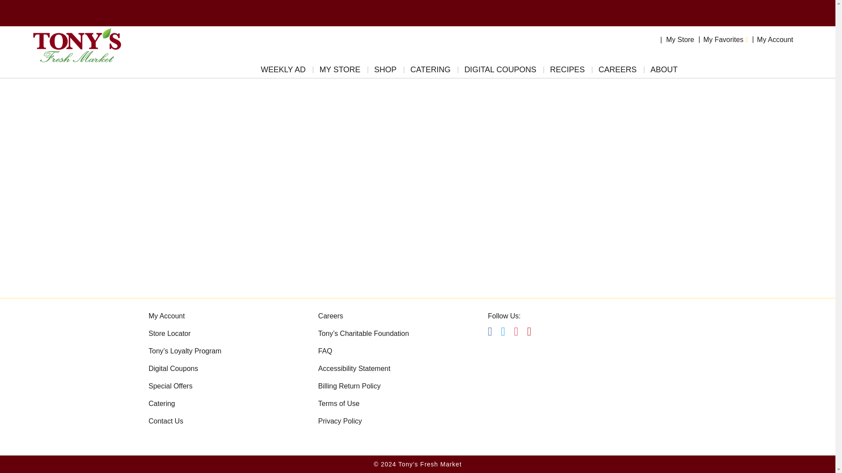  I want to click on ABOUT, so click(663, 72).